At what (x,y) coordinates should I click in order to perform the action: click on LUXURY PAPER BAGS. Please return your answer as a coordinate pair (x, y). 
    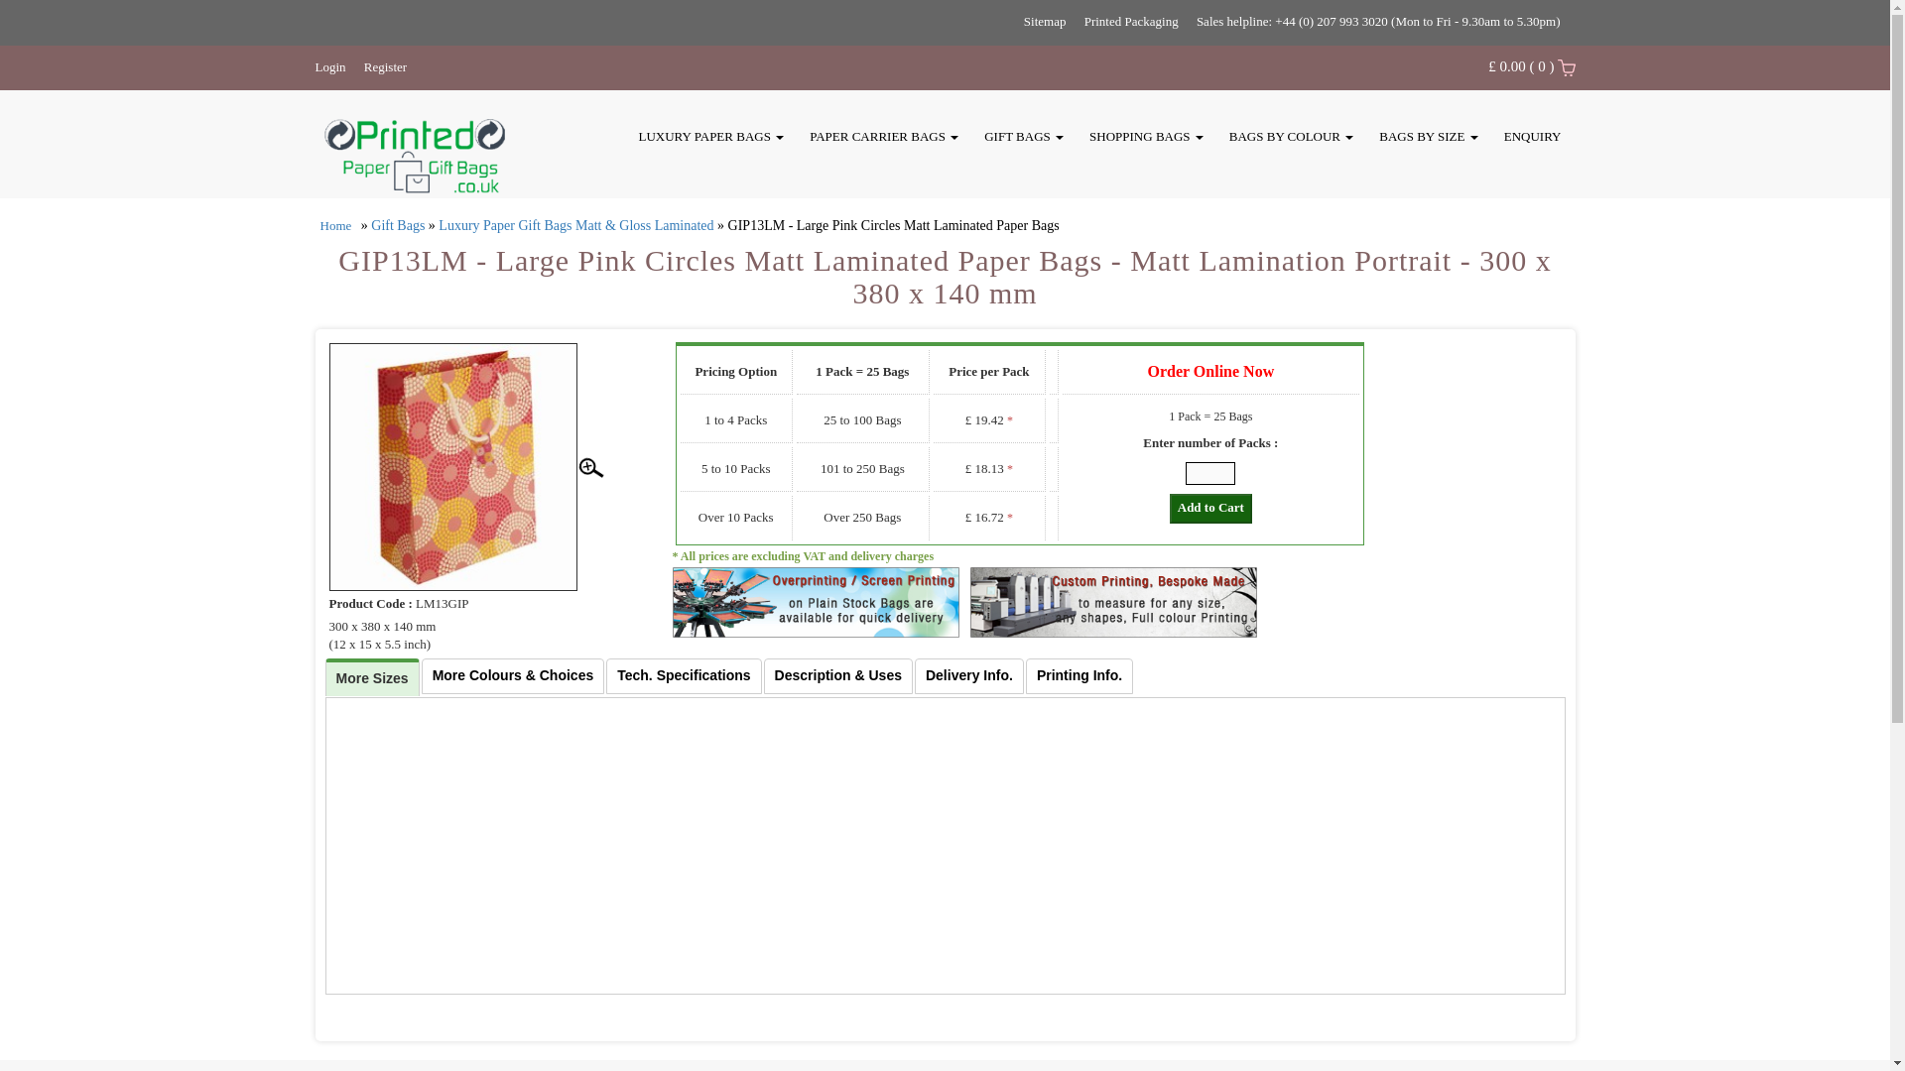
    Looking at the image, I should click on (710, 136).